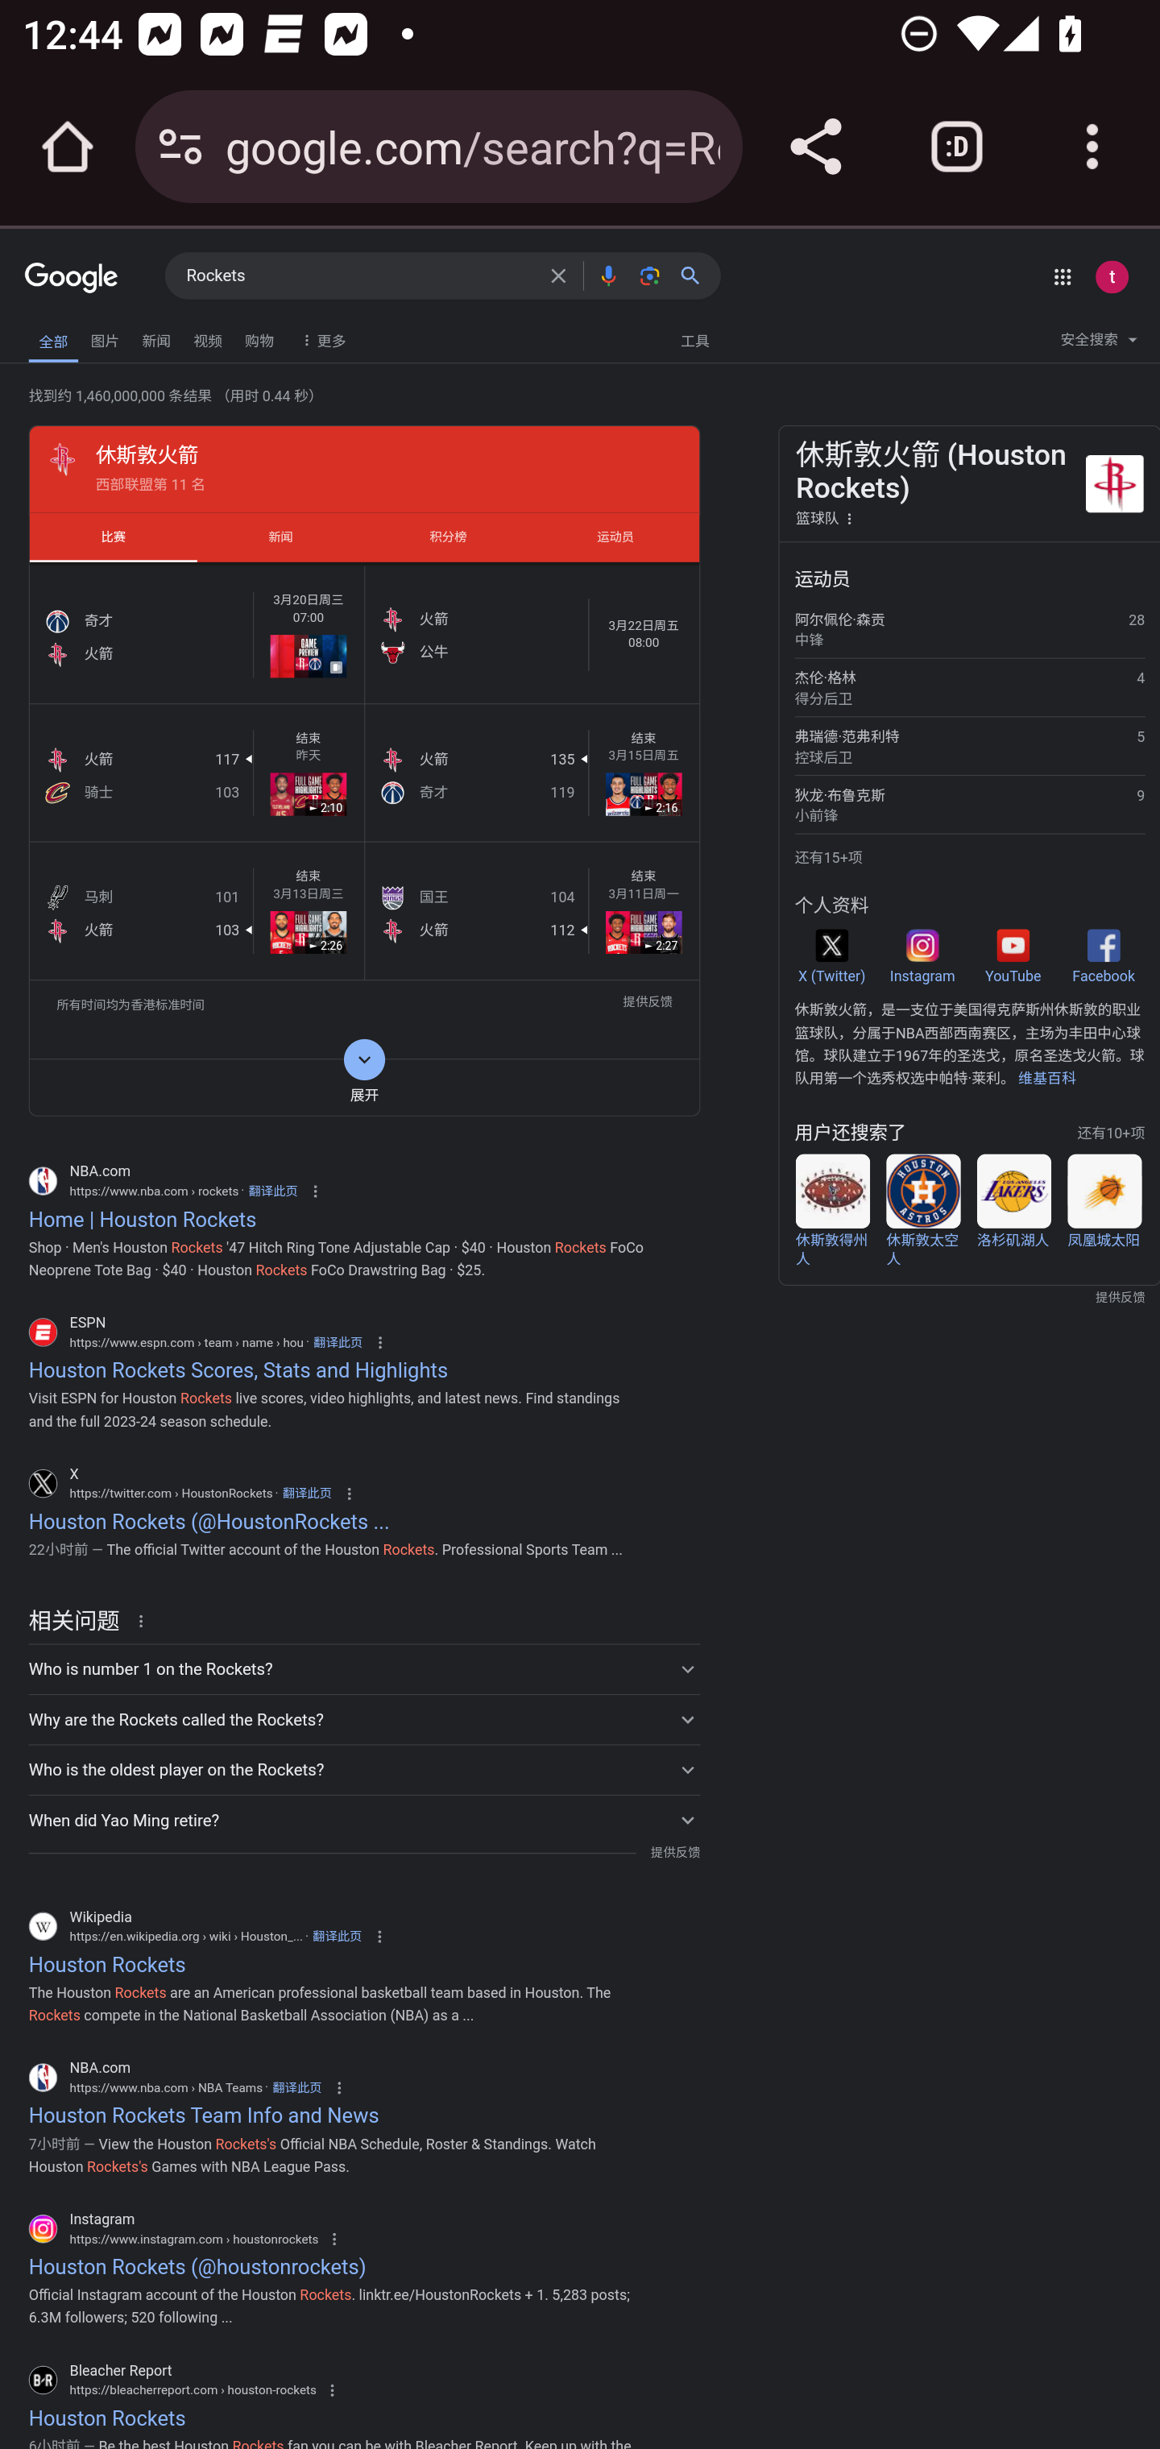 The image size is (1160, 2449). Describe the element at coordinates (648, 1004) in the screenshot. I see `提供反馈` at that location.